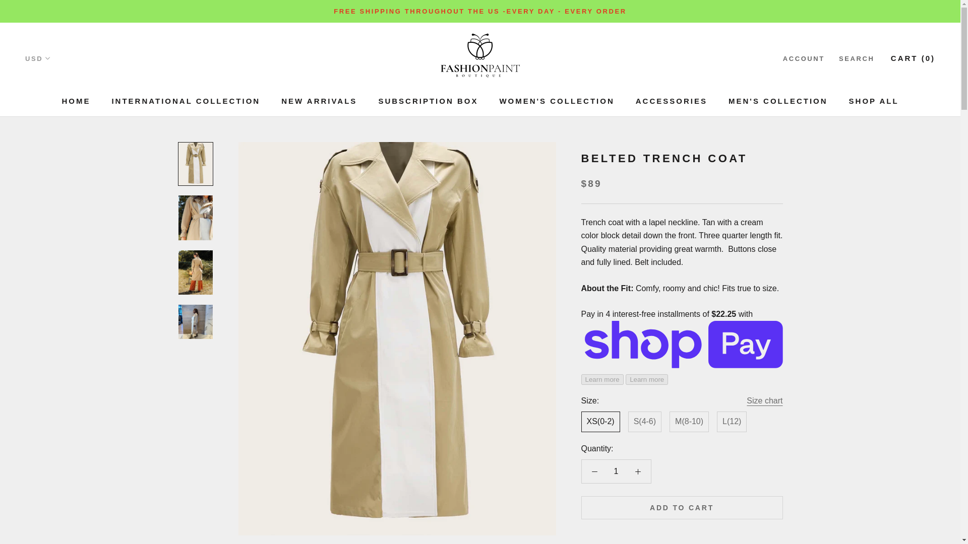 The image size is (968, 544). What do you see at coordinates (615, 471) in the screenshot?
I see `1` at bounding box center [615, 471].